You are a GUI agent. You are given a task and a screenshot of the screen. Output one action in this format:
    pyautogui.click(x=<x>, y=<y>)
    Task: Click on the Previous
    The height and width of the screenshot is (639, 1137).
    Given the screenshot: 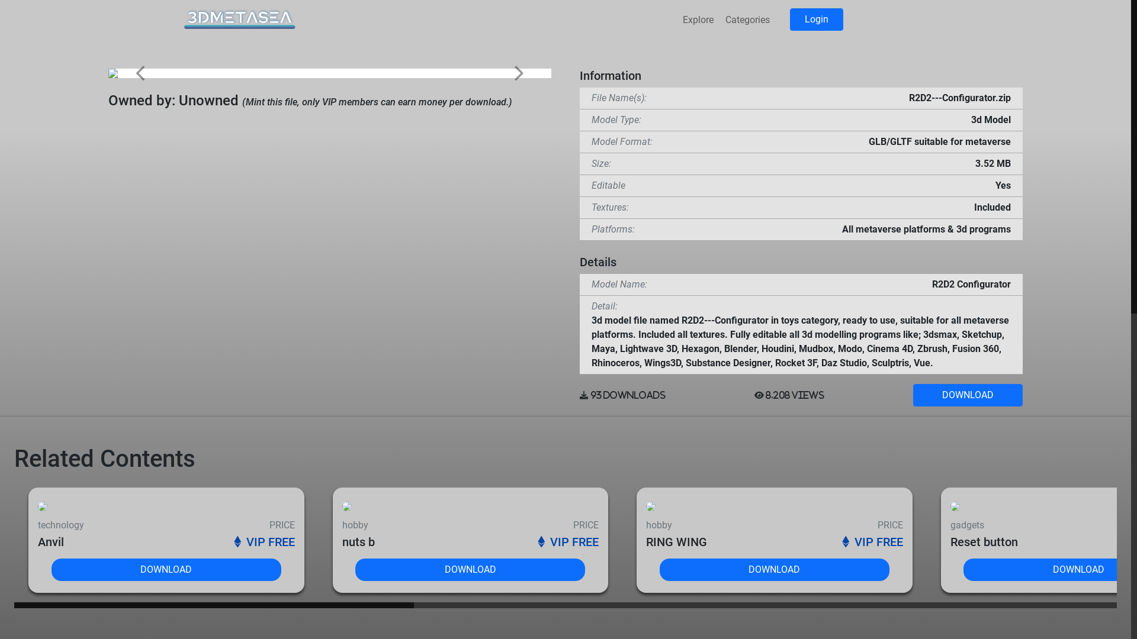 What is the action you would take?
    pyautogui.click(x=142, y=80)
    